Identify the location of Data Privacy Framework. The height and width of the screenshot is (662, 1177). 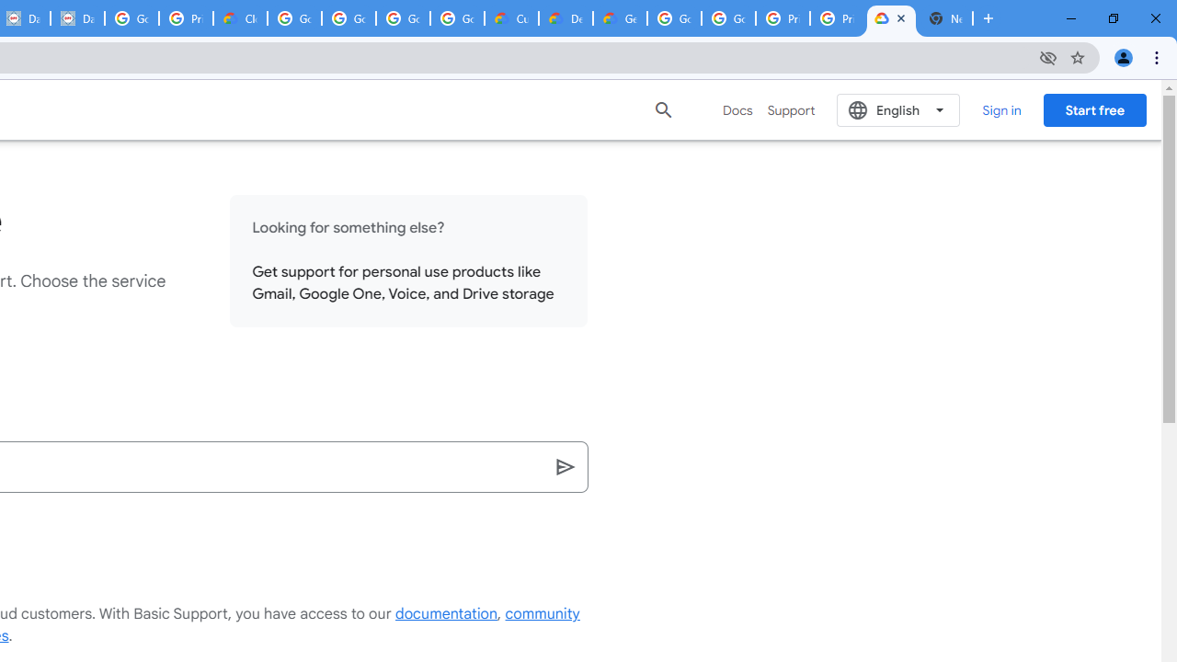
(77, 18).